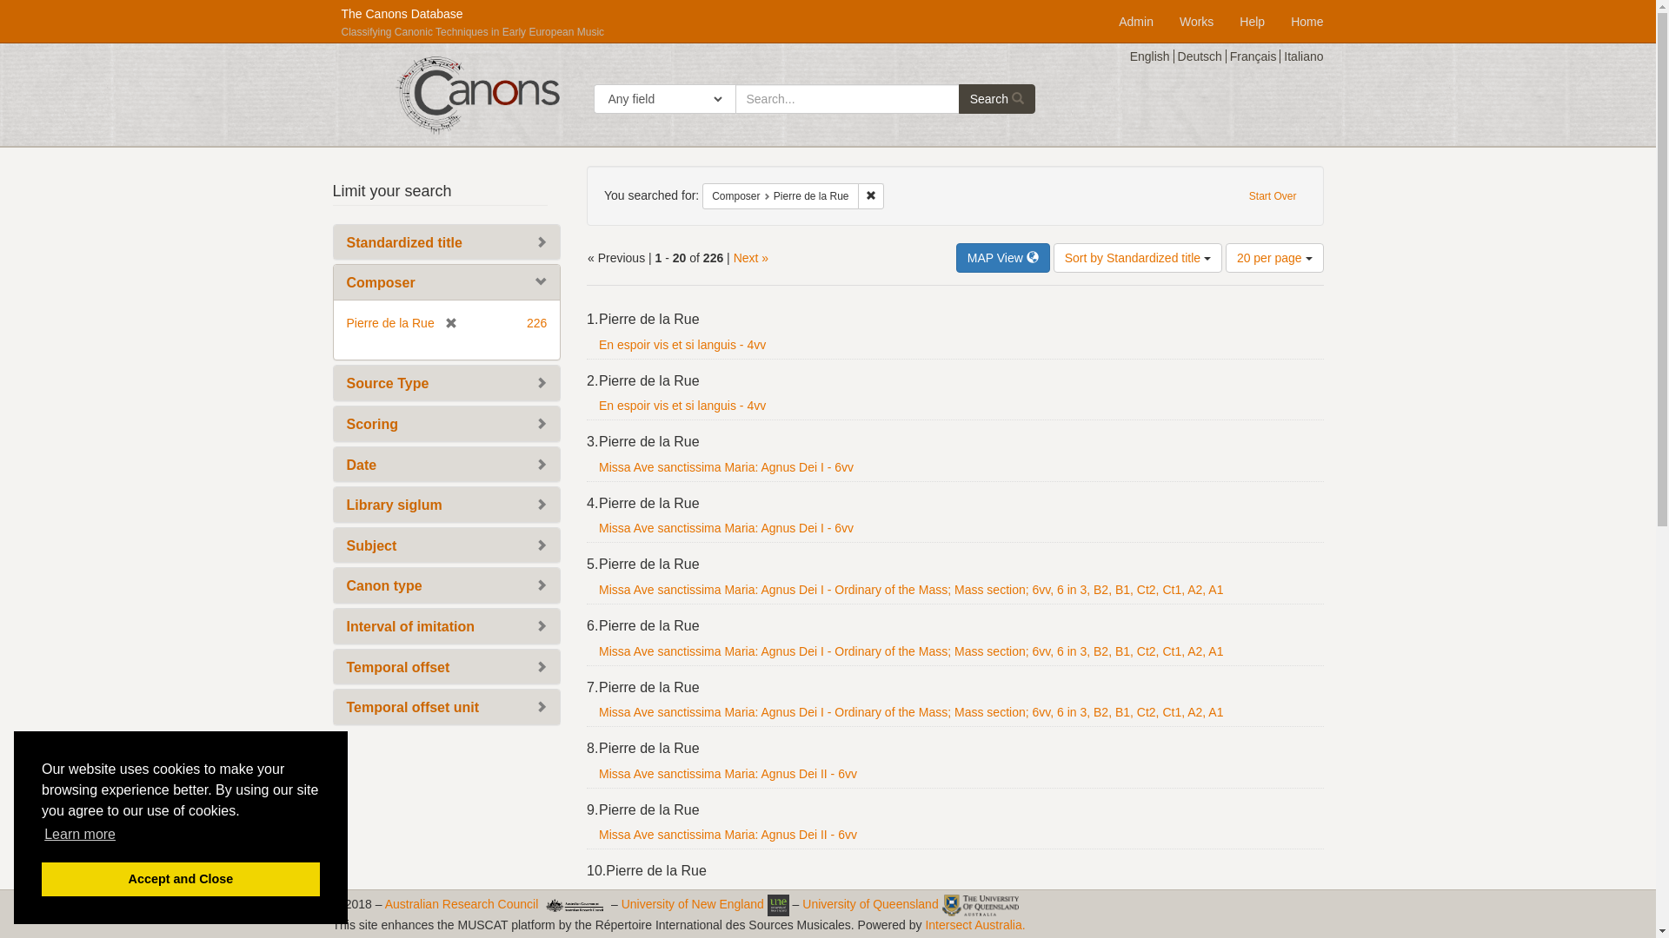 The height and width of the screenshot is (938, 1669). I want to click on 20 per page, so click(1274, 258).